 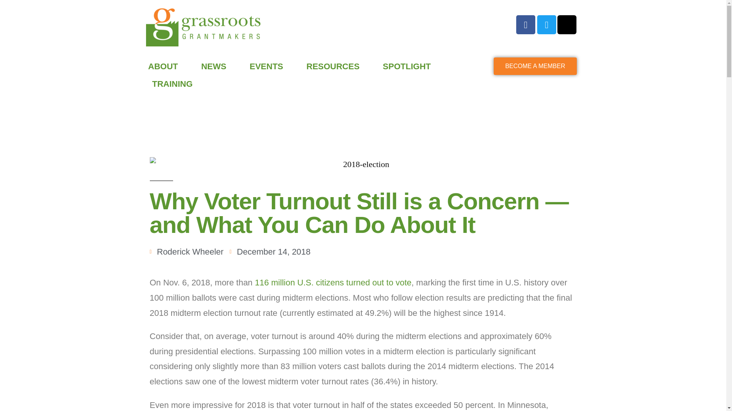 What do you see at coordinates (333, 66) in the screenshot?
I see `RESOURCES` at bounding box center [333, 66].